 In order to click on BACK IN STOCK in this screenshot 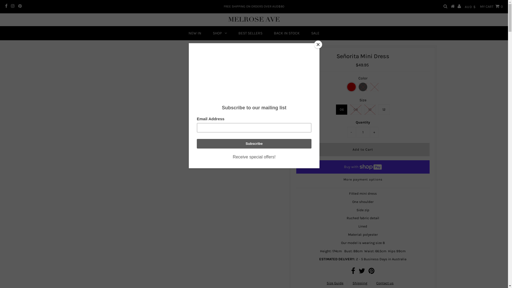, I will do `click(287, 33)`.